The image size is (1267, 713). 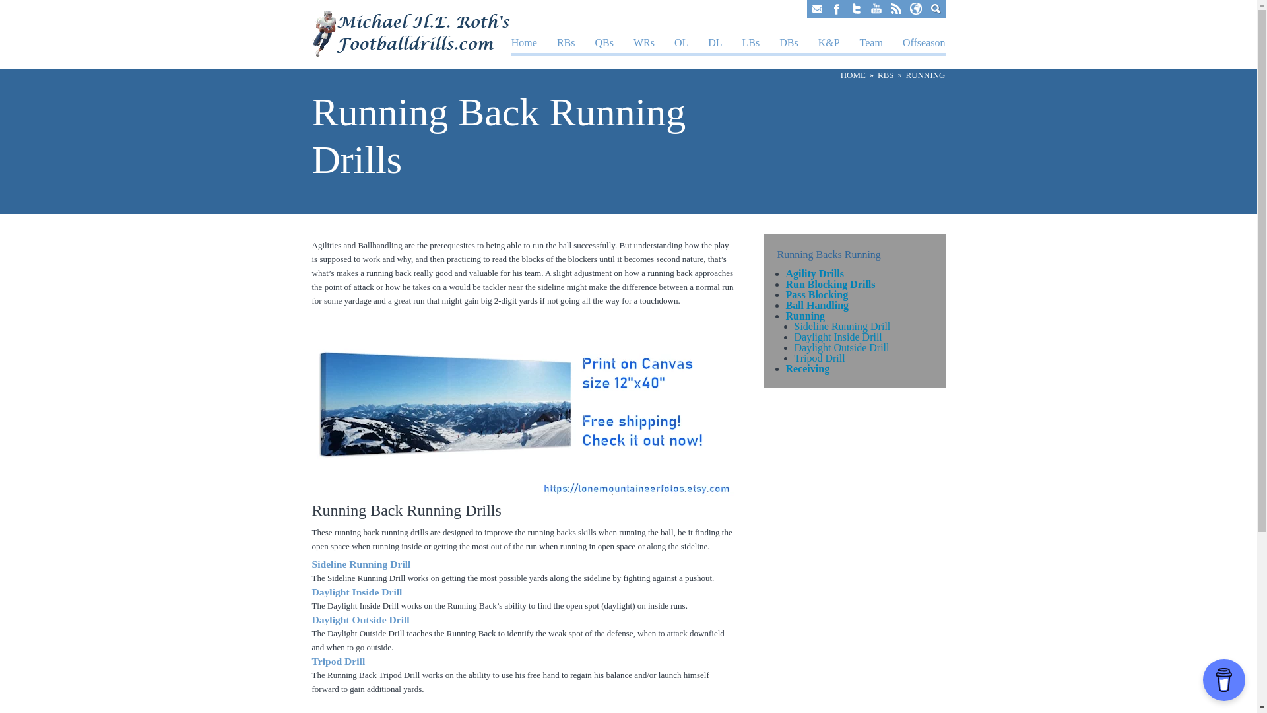 I want to click on Sideline Running Drill, so click(x=361, y=564).